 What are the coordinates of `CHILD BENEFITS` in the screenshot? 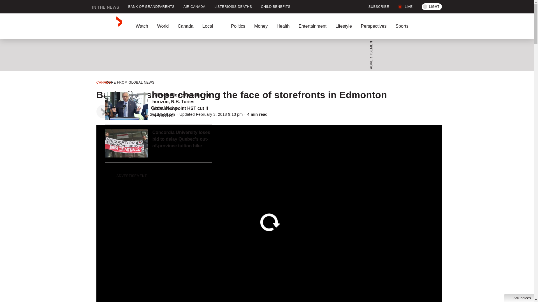 It's located at (276, 7).